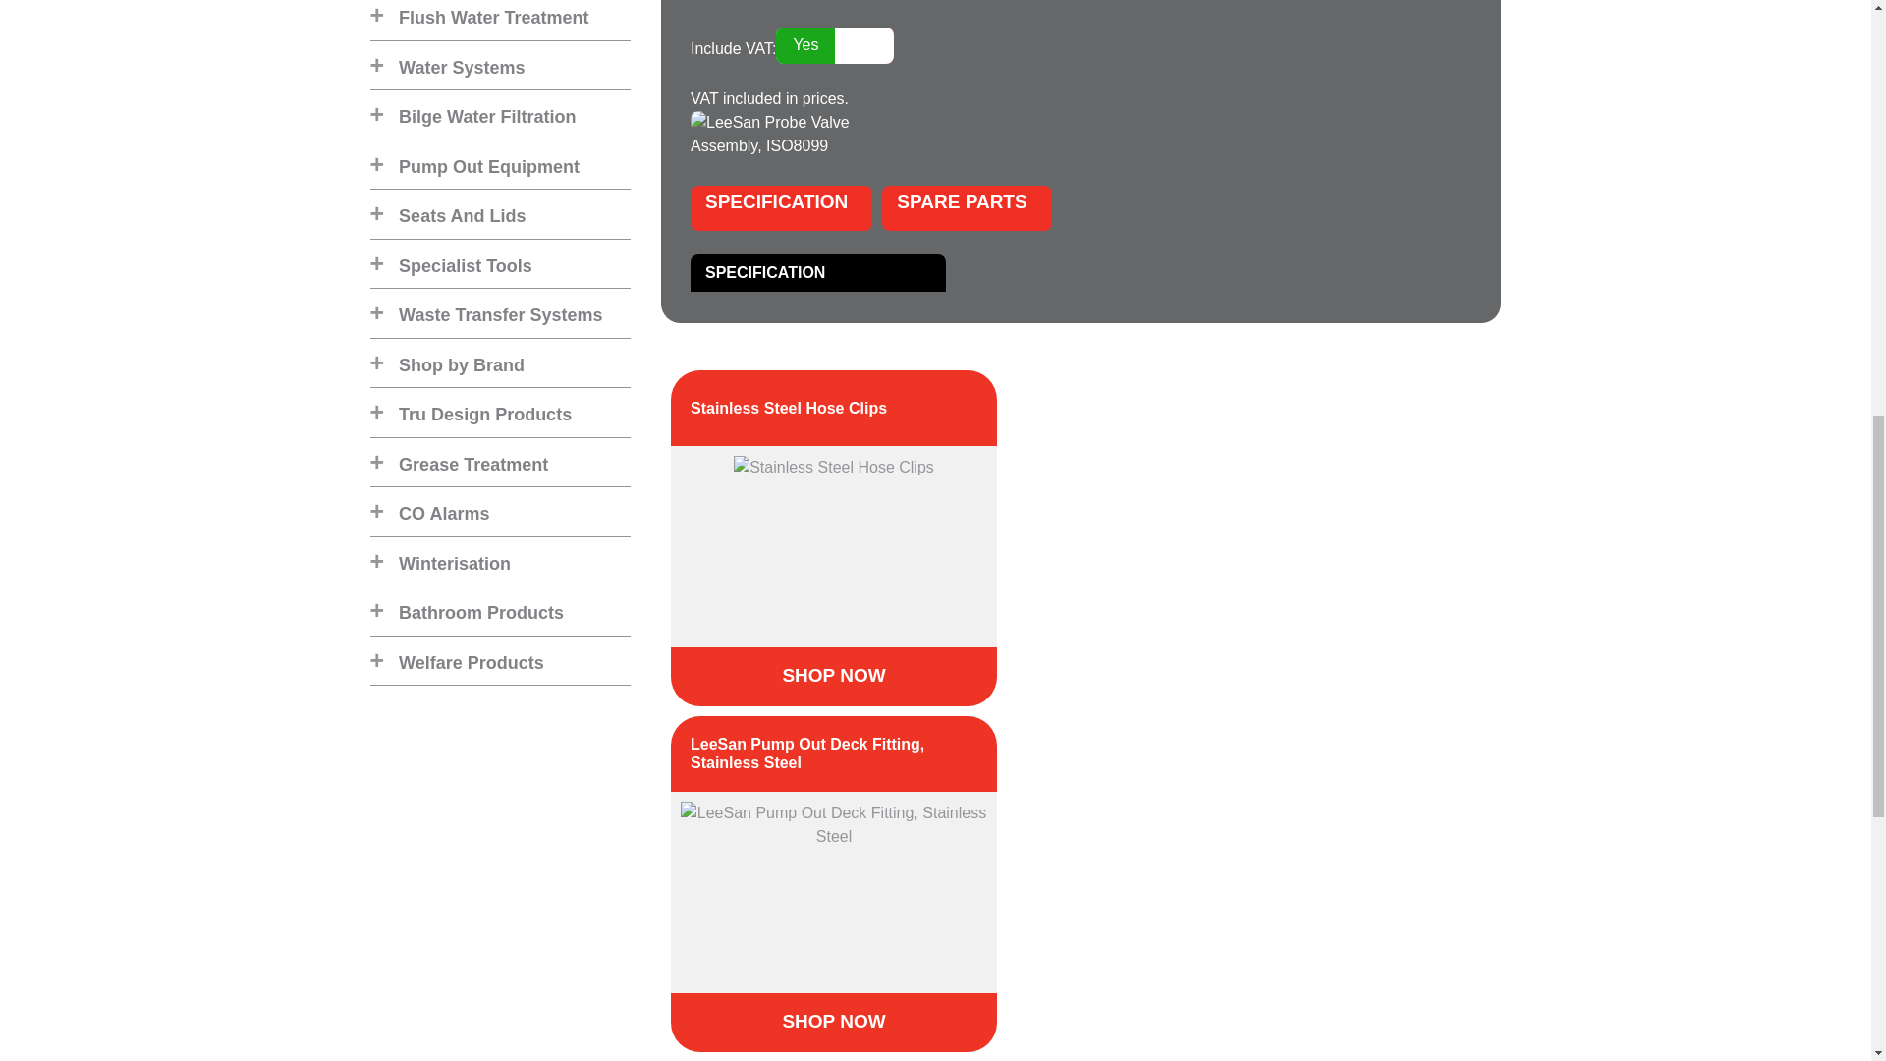  What do you see at coordinates (834, 467) in the screenshot?
I see `Stainless Steel Hose Clips` at bounding box center [834, 467].